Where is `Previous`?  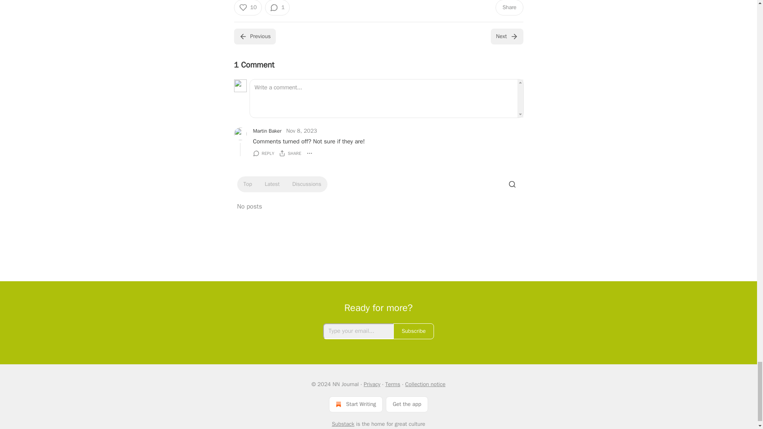
Previous is located at coordinates (254, 37).